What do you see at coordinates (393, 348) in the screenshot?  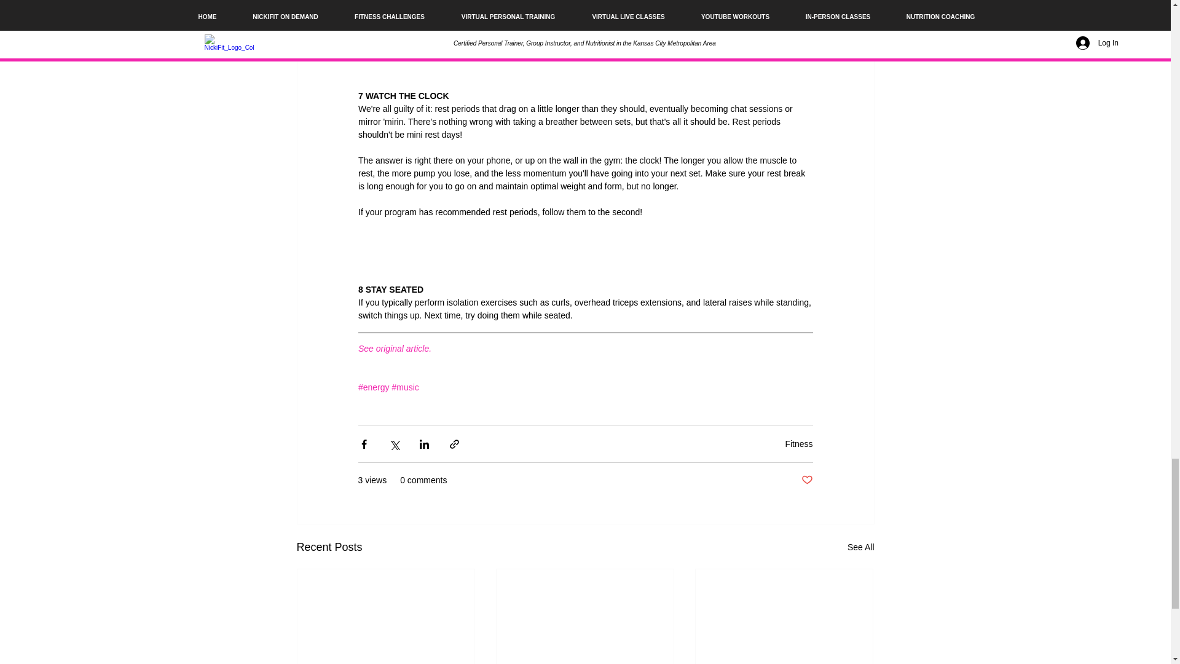 I see `See original article.` at bounding box center [393, 348].